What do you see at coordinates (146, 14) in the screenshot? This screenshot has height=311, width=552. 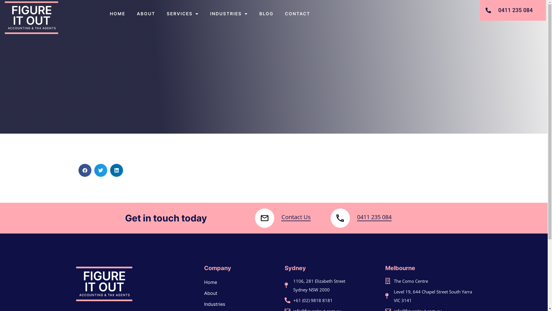 I see `ABOUT` at bounding box center [146, 14].